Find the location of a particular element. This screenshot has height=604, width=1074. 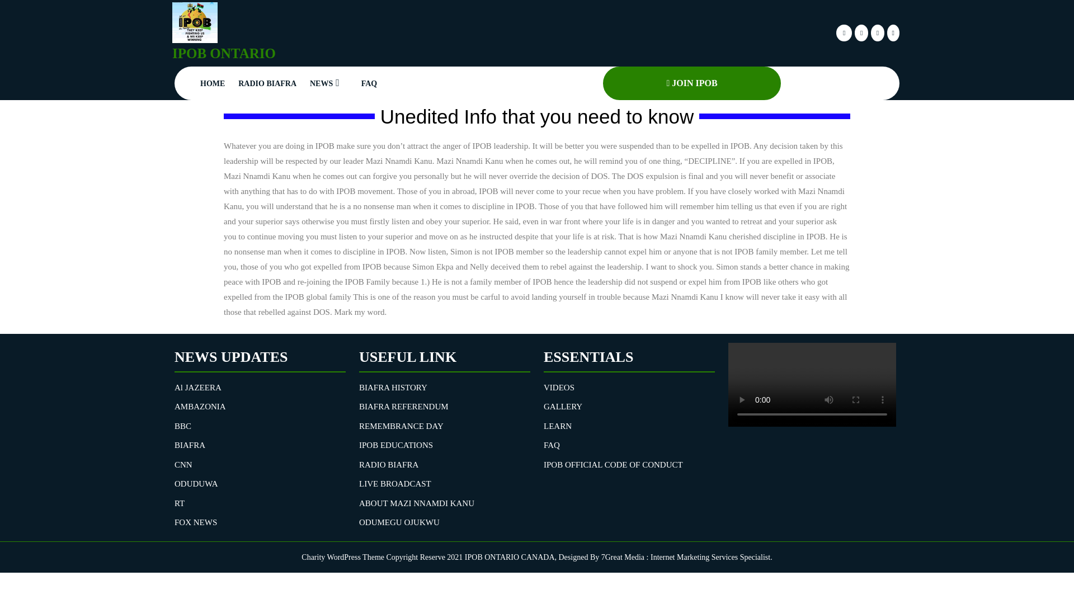

RADIO BIAFRA is located at coordinates (267, 83).